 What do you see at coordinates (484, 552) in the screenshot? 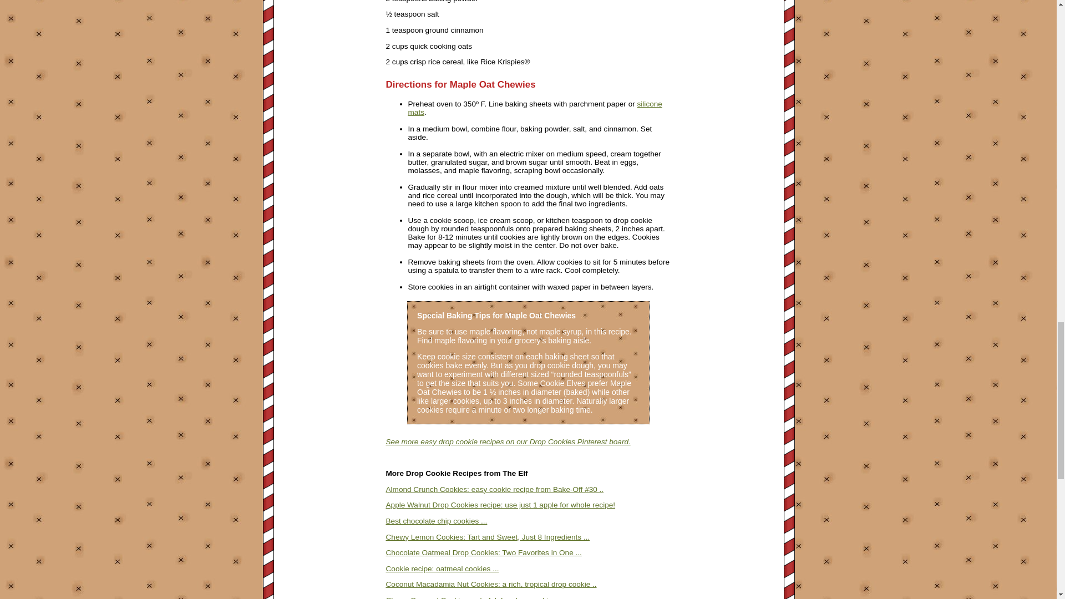
I see `Chocolate Oatmeal Drop Cookies: Two Favorites in One ...` at bounding box center [484, 552].